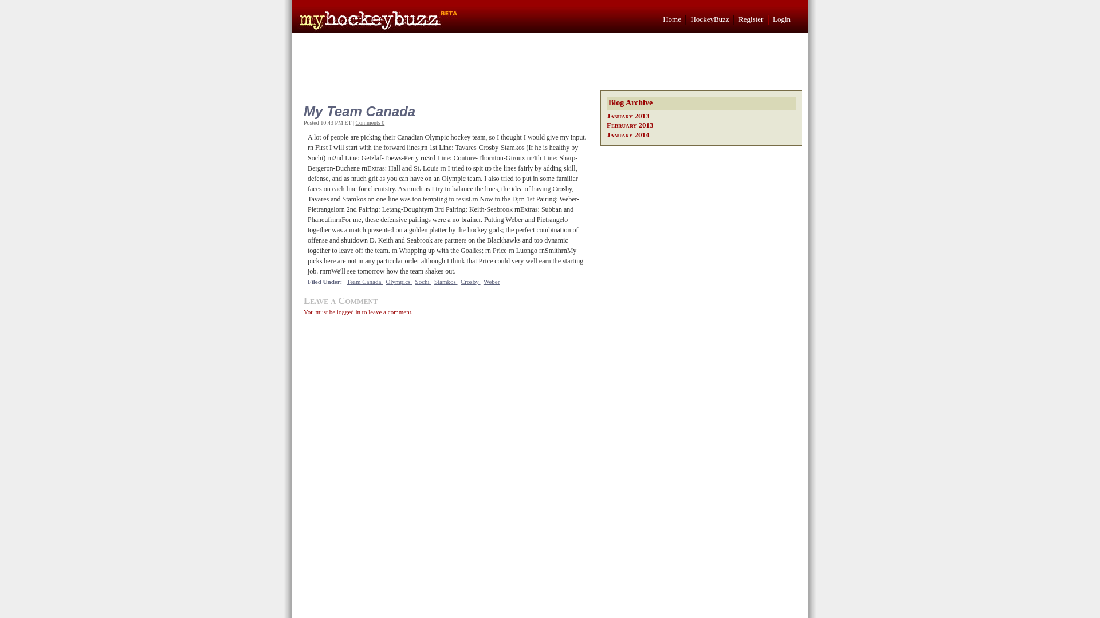  Describe the element at coordinates (423, 282) in the screenshot. I see `Sochi` at that location.